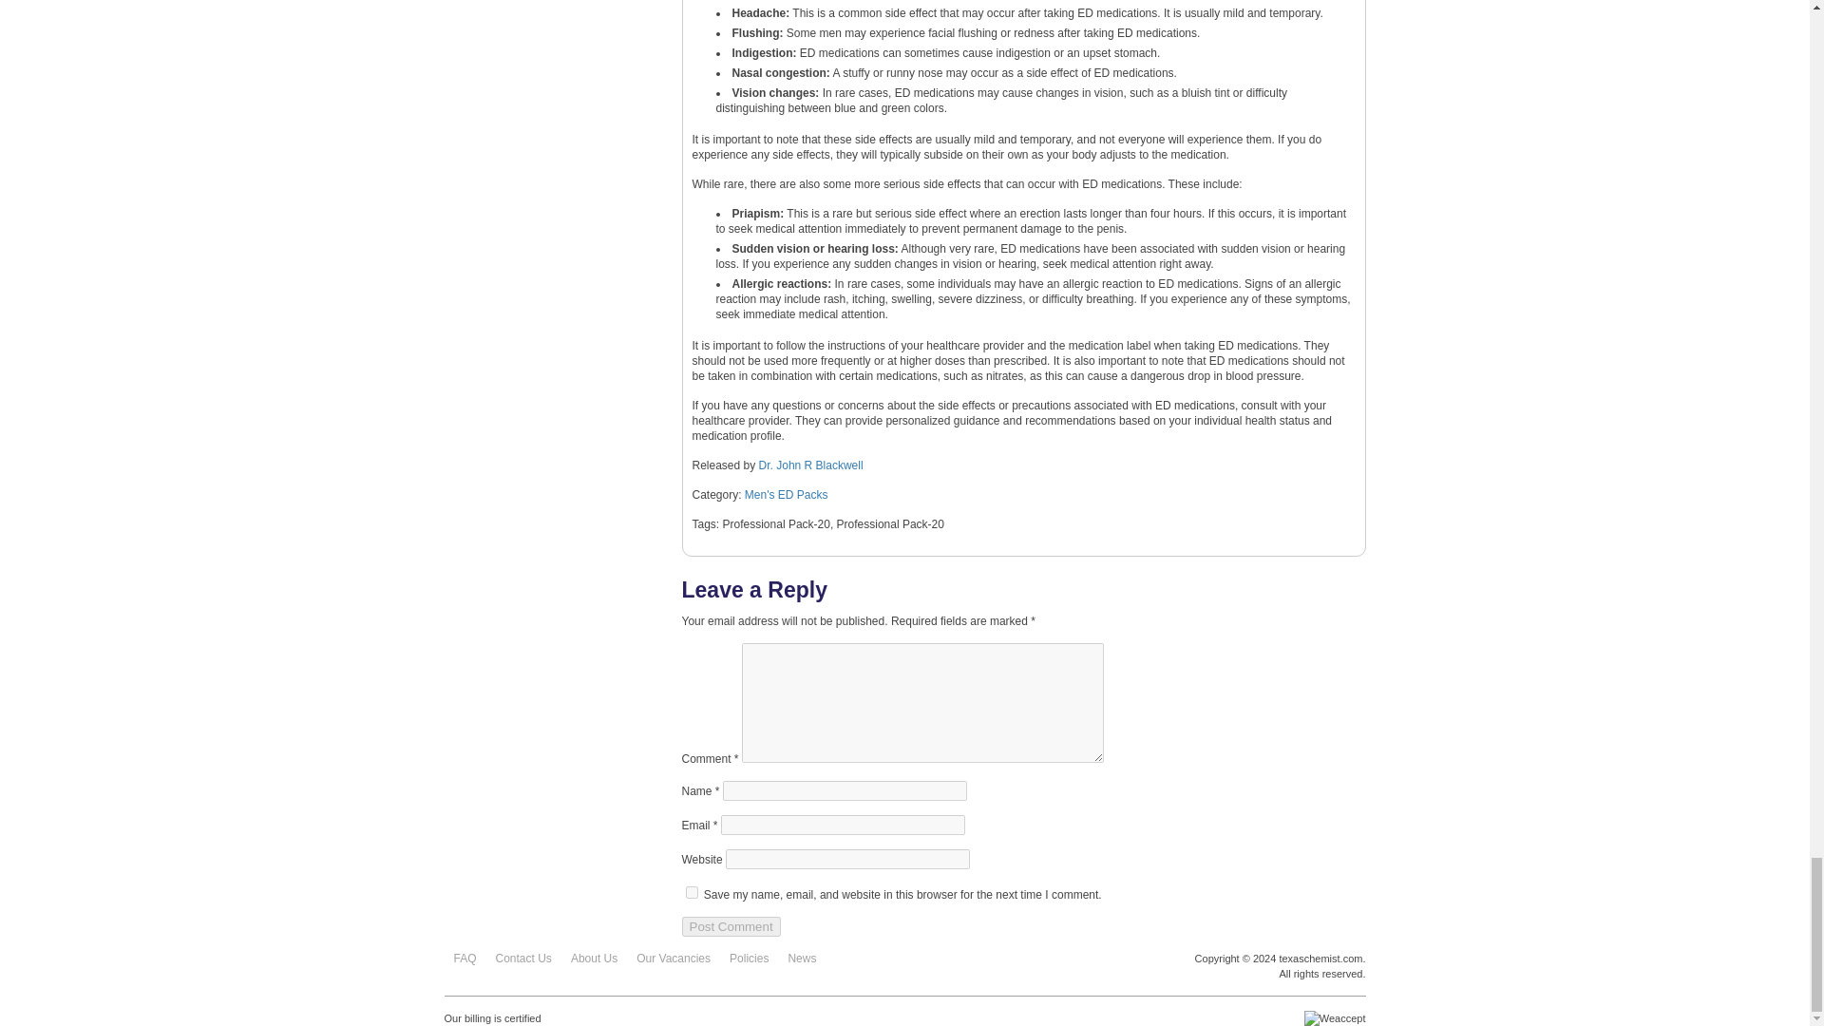 This screenshot has height=1026, width=1824. I want to click on Men's ED Packs, so click(786, 495).